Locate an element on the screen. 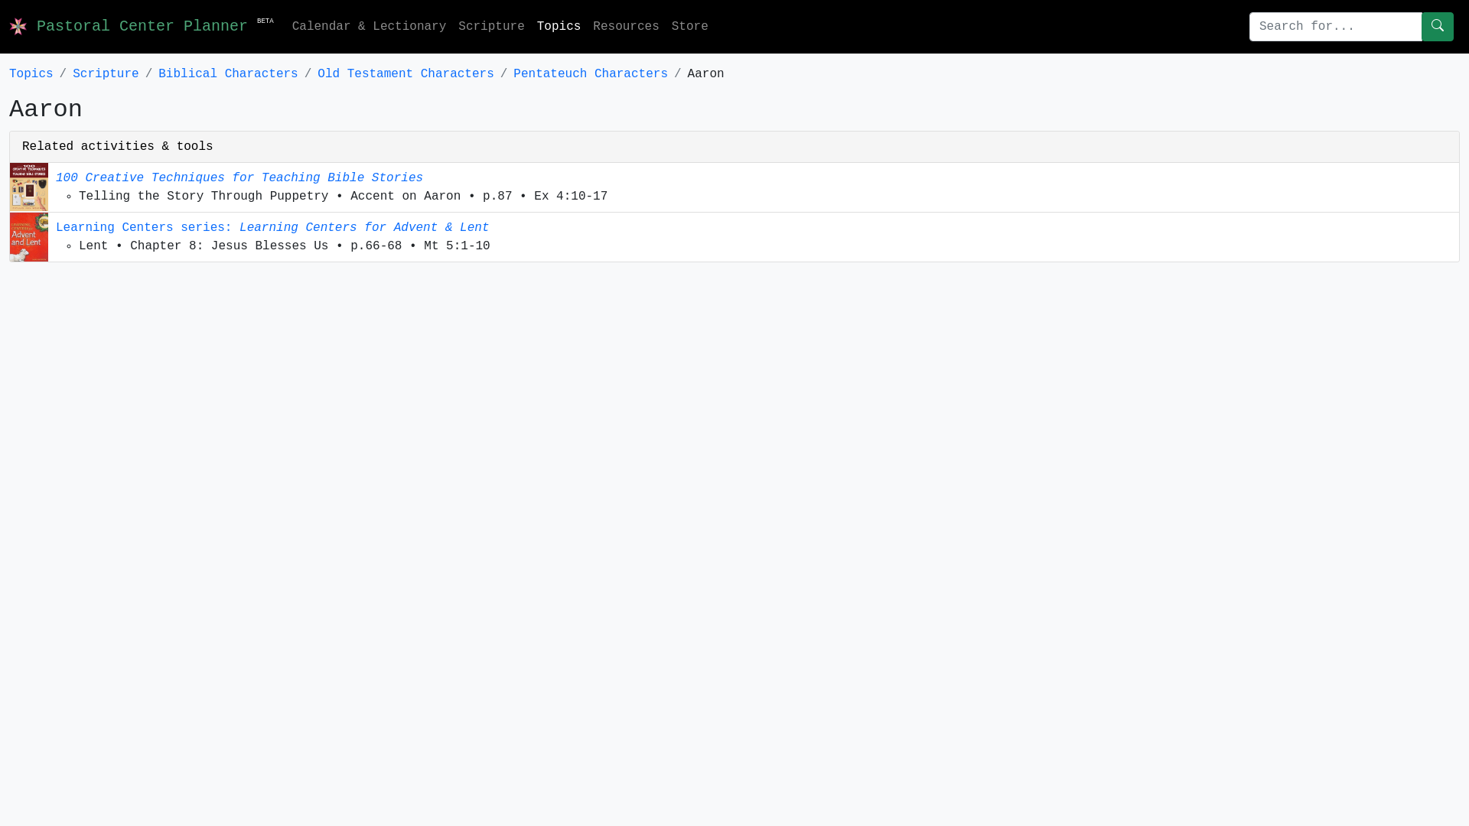 The height and width of the screenshot is (826, 1469). Resources is located at coordinates (626, 27).